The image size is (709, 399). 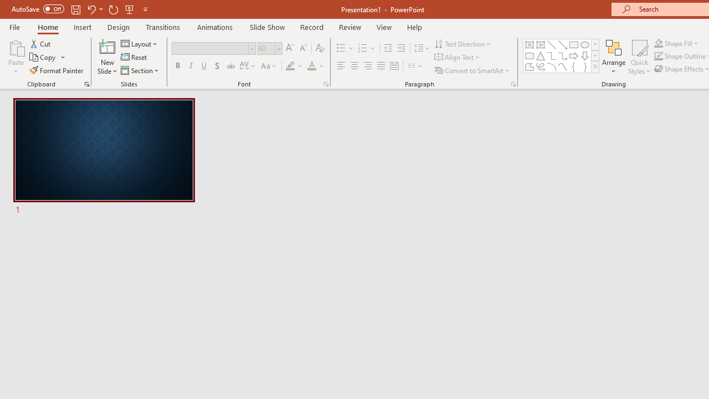 What do you see at coordinates (41, 43) in the screenshot?
I see `Cut` at bounding box center [41, 43].